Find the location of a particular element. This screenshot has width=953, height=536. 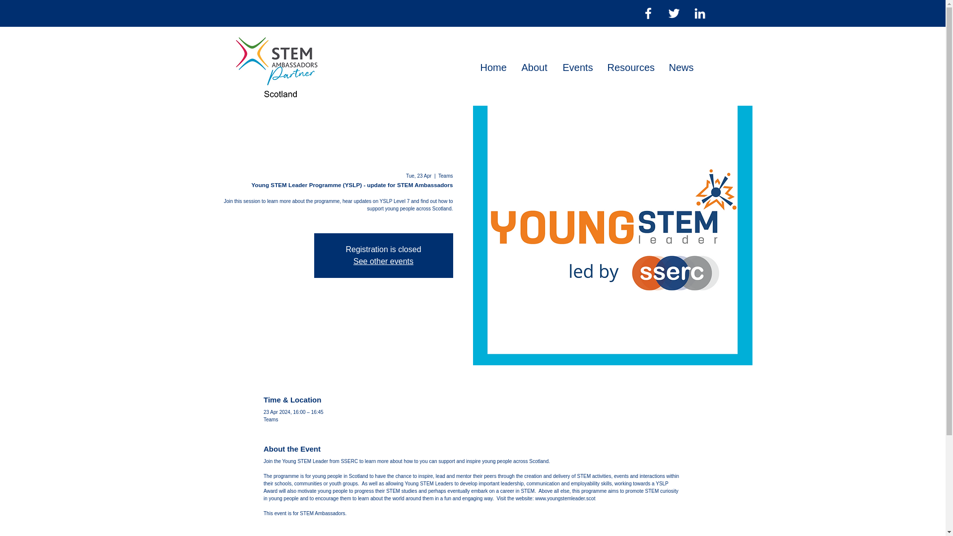

News is located at coordinates (681, 67).